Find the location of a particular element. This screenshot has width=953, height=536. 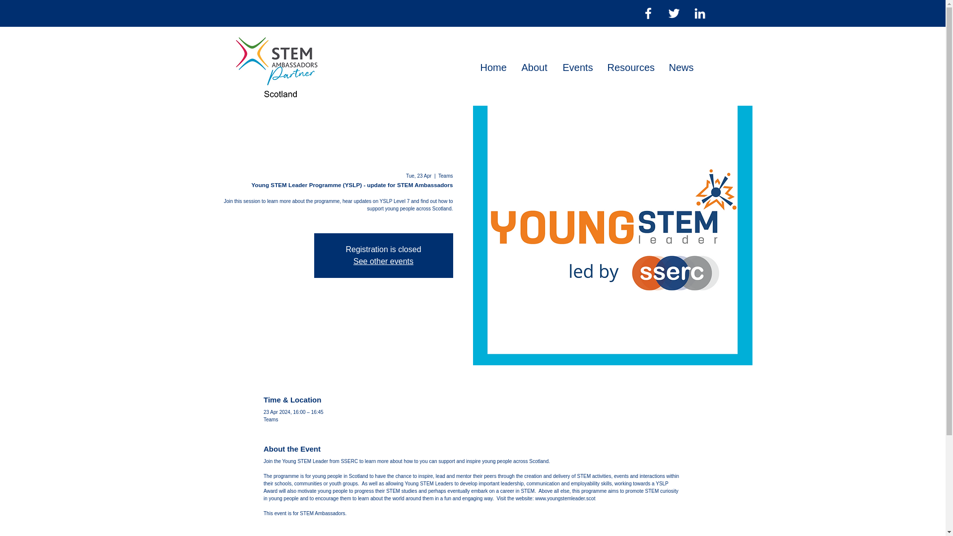

News is located at coordinates (681, 67).